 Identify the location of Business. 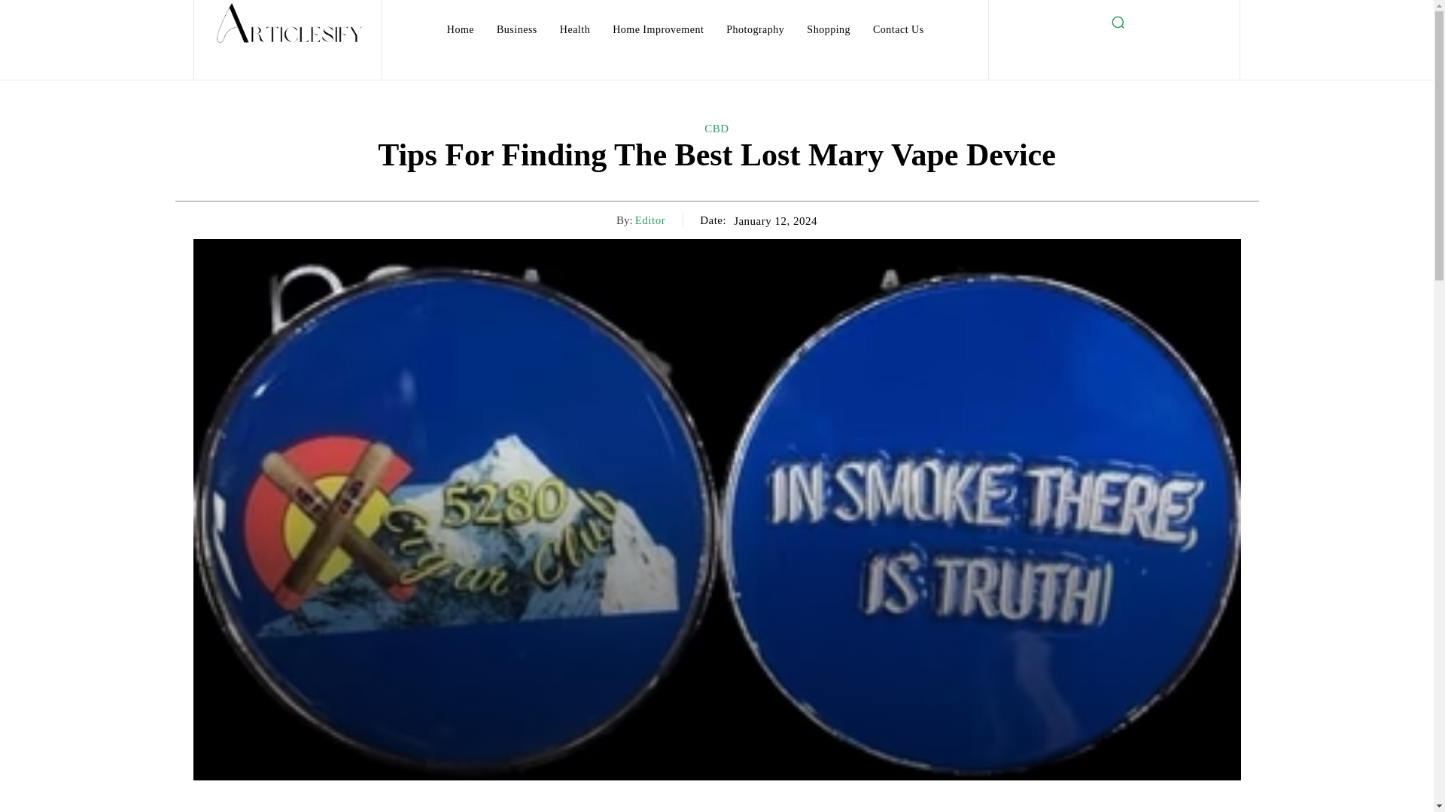
(516, 30).